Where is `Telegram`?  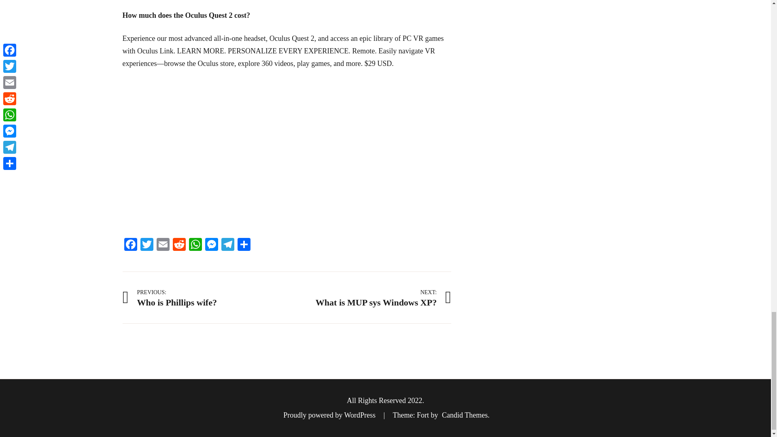 Telegram is located at coordinates (146, 245).